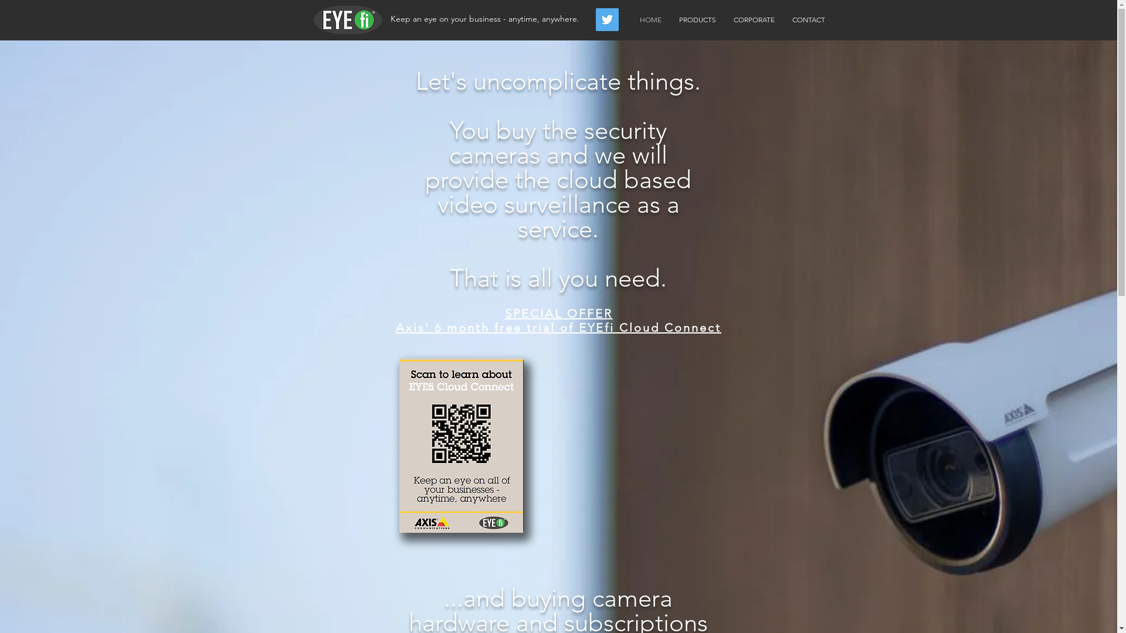 This screenshot has height=633, width=1126. I want to click on Axis' 6 month free trial of EYEfi Cloud Connect, so click(558, 328).